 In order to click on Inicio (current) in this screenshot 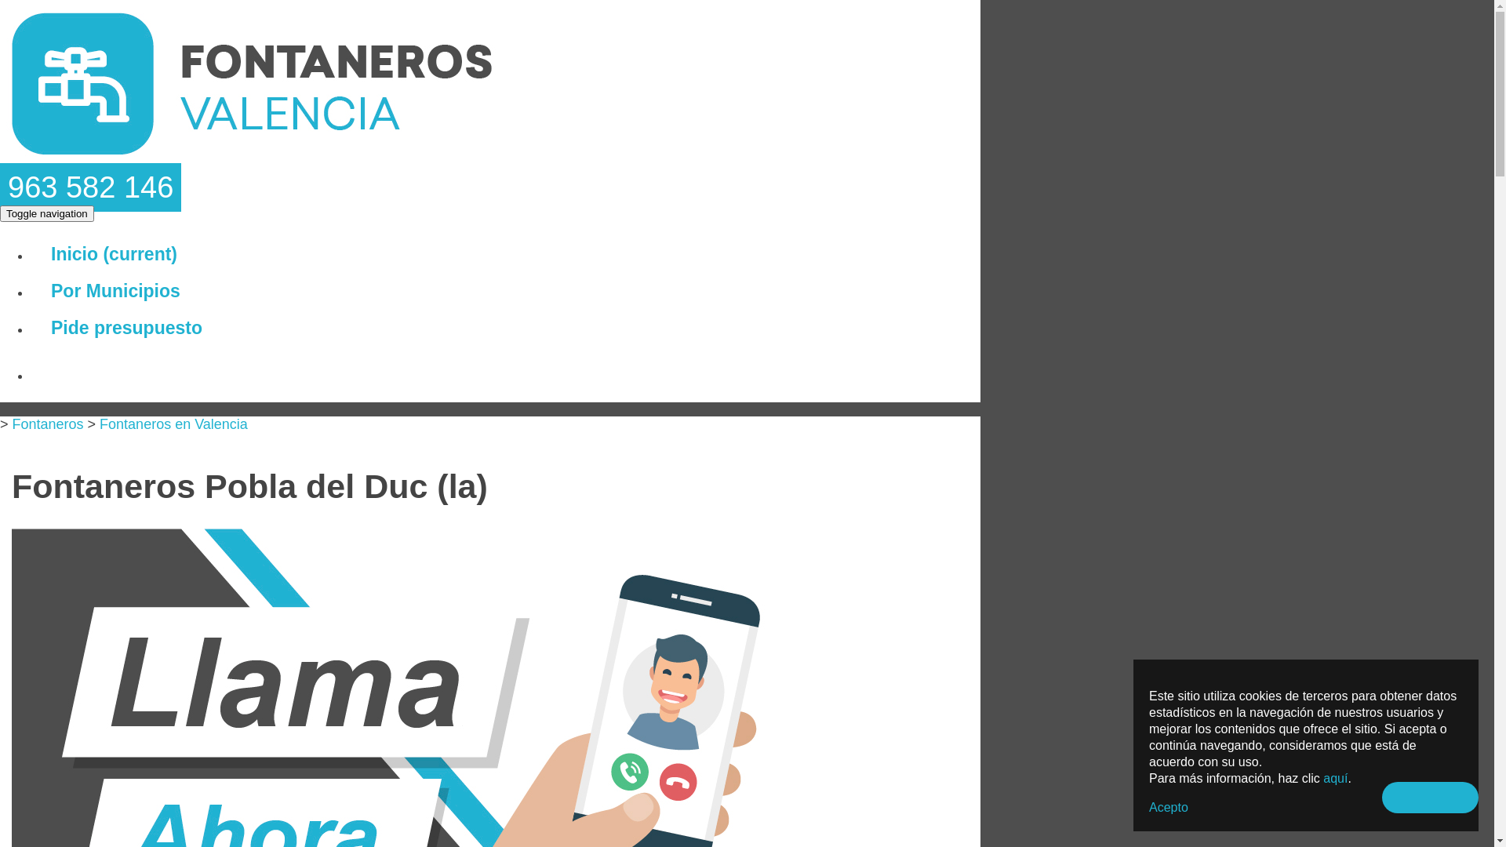, I will do `click(115, 254)`.